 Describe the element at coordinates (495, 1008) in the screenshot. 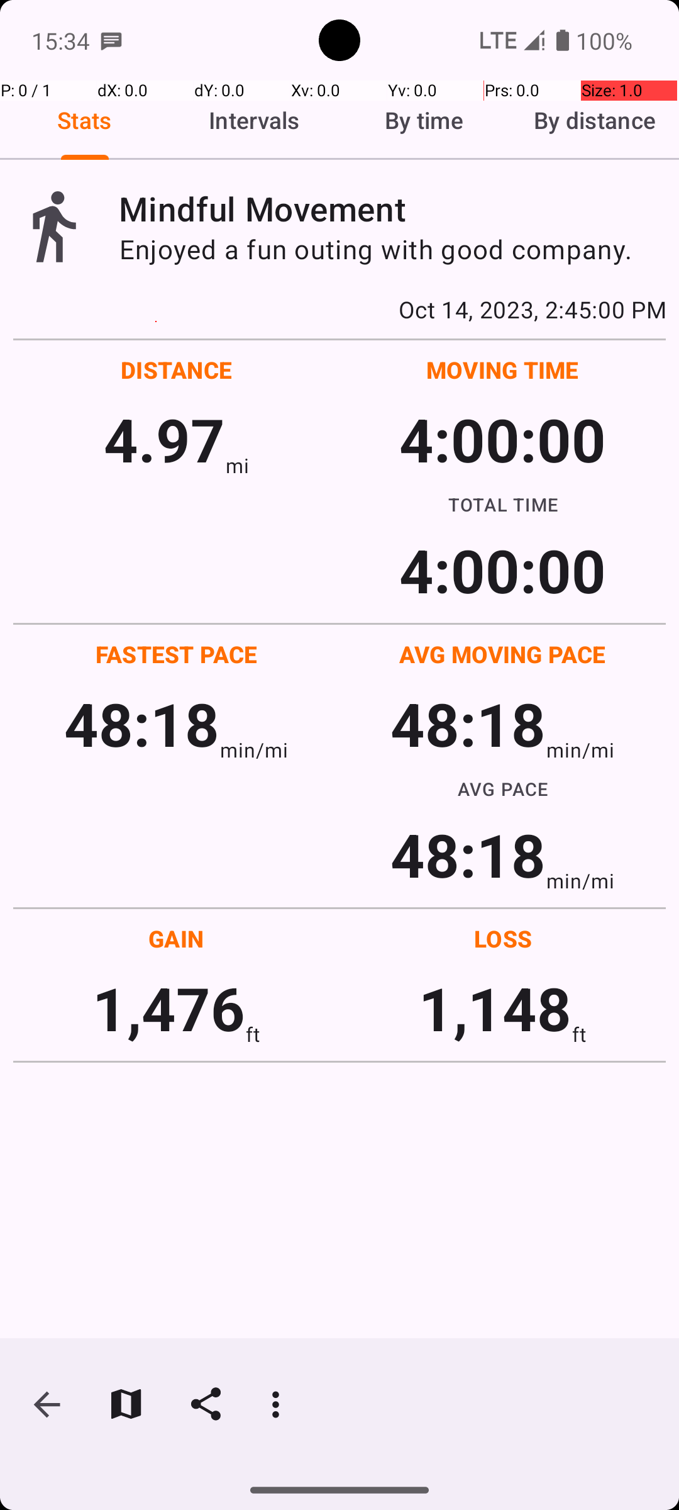

I see `1,148` at that location.